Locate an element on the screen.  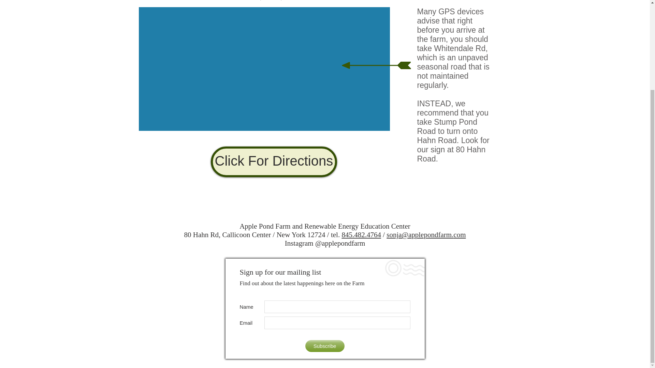
845.482.4764 is located at coordinates (361, 234).